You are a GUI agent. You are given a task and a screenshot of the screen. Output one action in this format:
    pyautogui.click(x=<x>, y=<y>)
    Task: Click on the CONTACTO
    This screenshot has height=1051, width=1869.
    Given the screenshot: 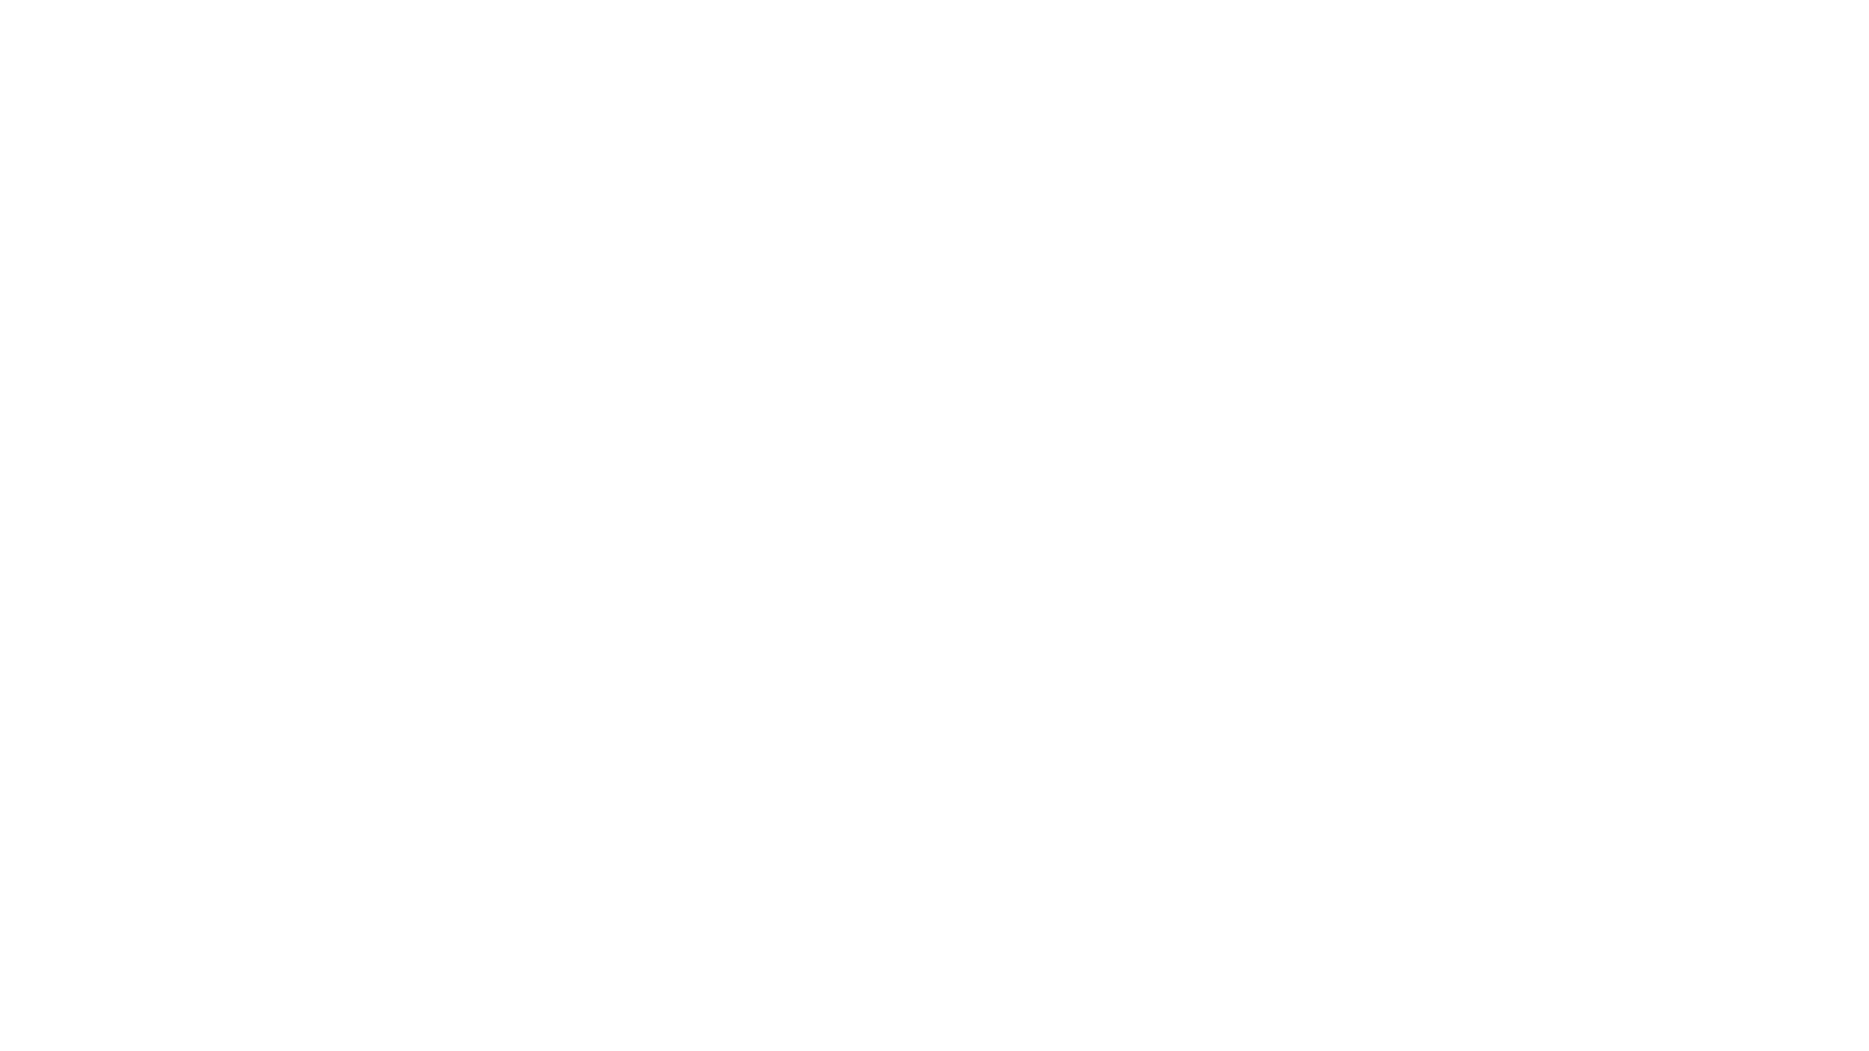 What is the action you would take?
    pyautogui.click(x=1368, y=20)
    